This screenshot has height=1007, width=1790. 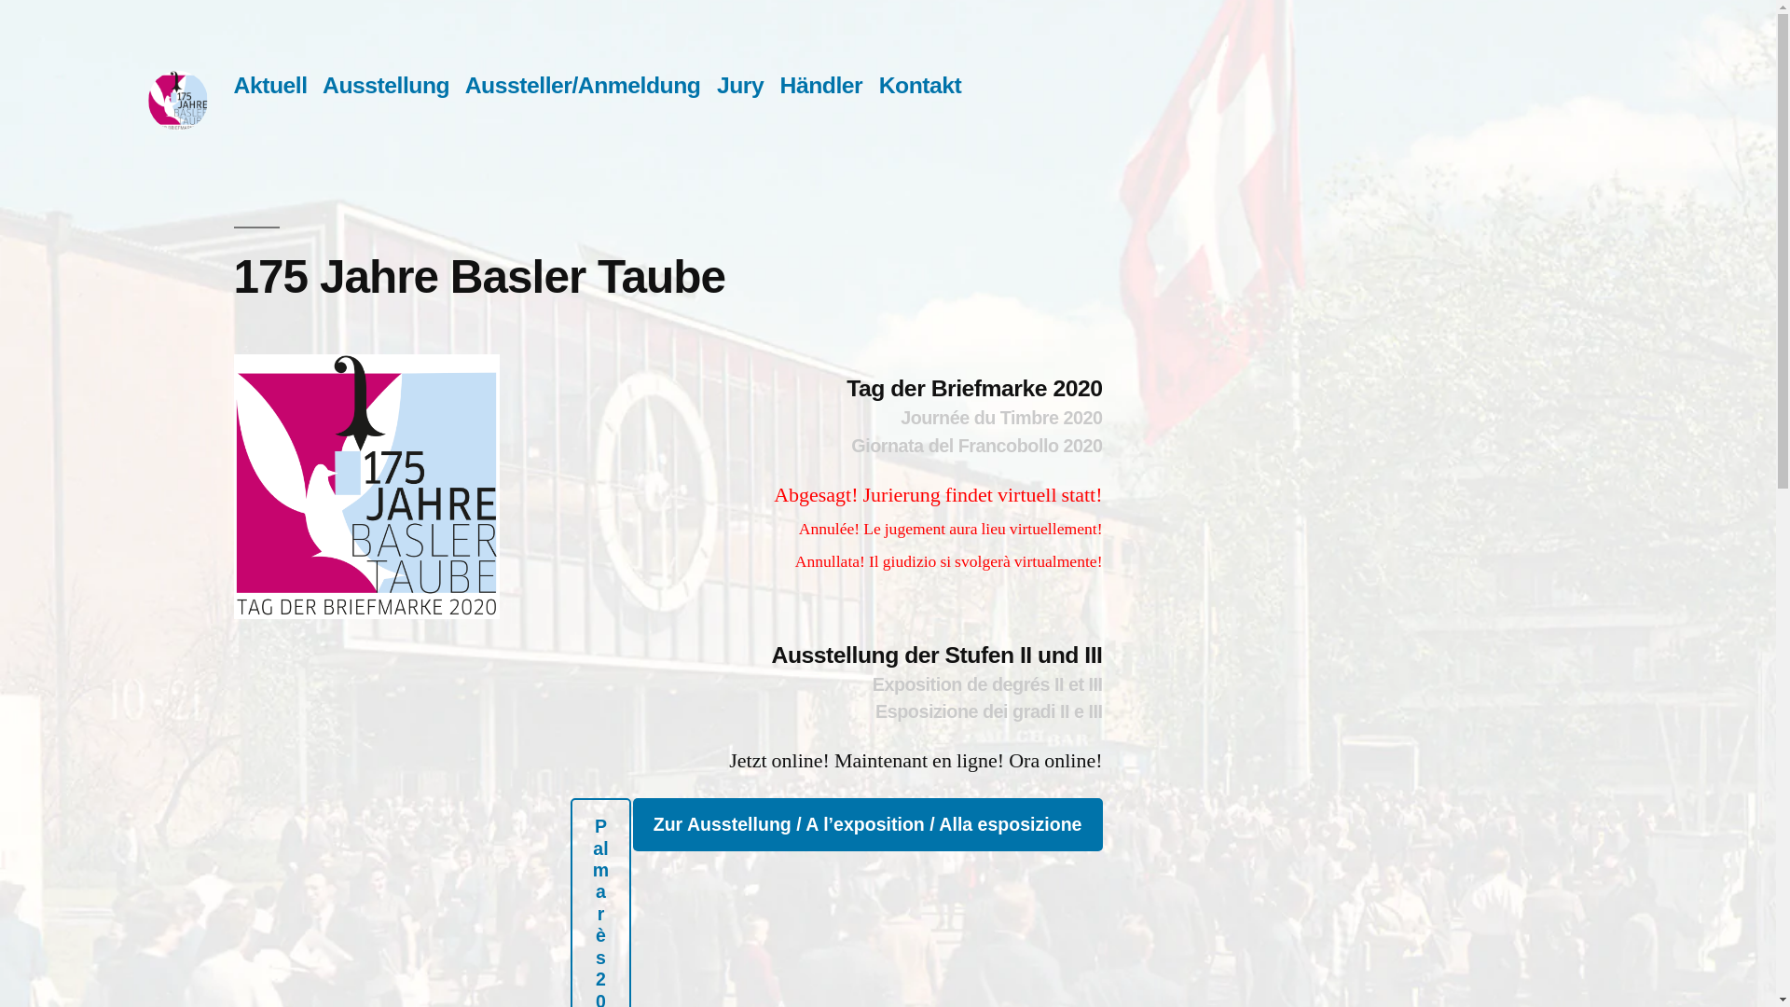 What do you see at coordinates (921, 85) in the screenshot?
I see `Kontakt` at bounding box center [921, 85].